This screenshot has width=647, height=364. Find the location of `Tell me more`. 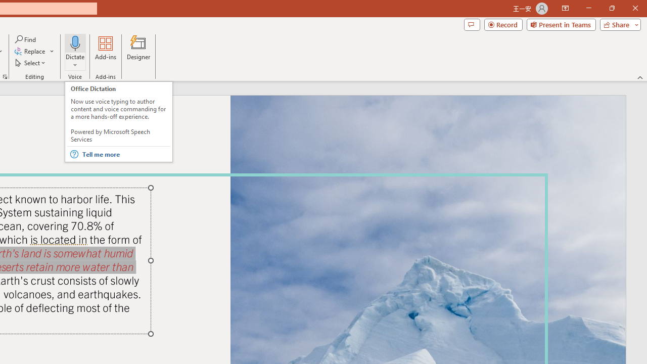

Tell me more is located at coordinates (125, 154).